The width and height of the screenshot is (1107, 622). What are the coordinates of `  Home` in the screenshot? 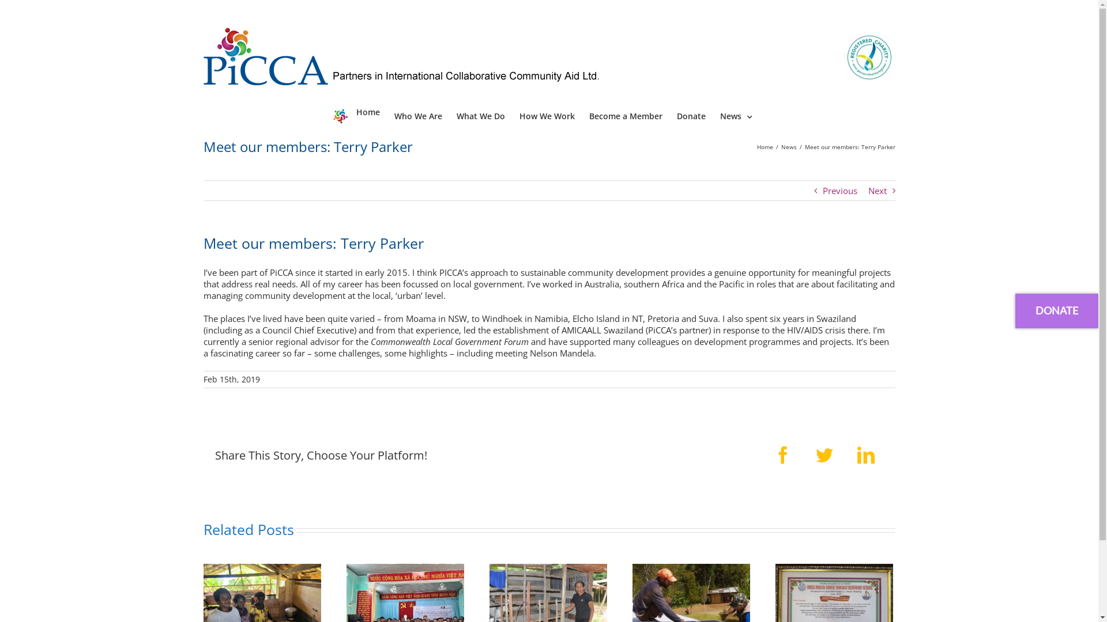 It's located at (356, 115).